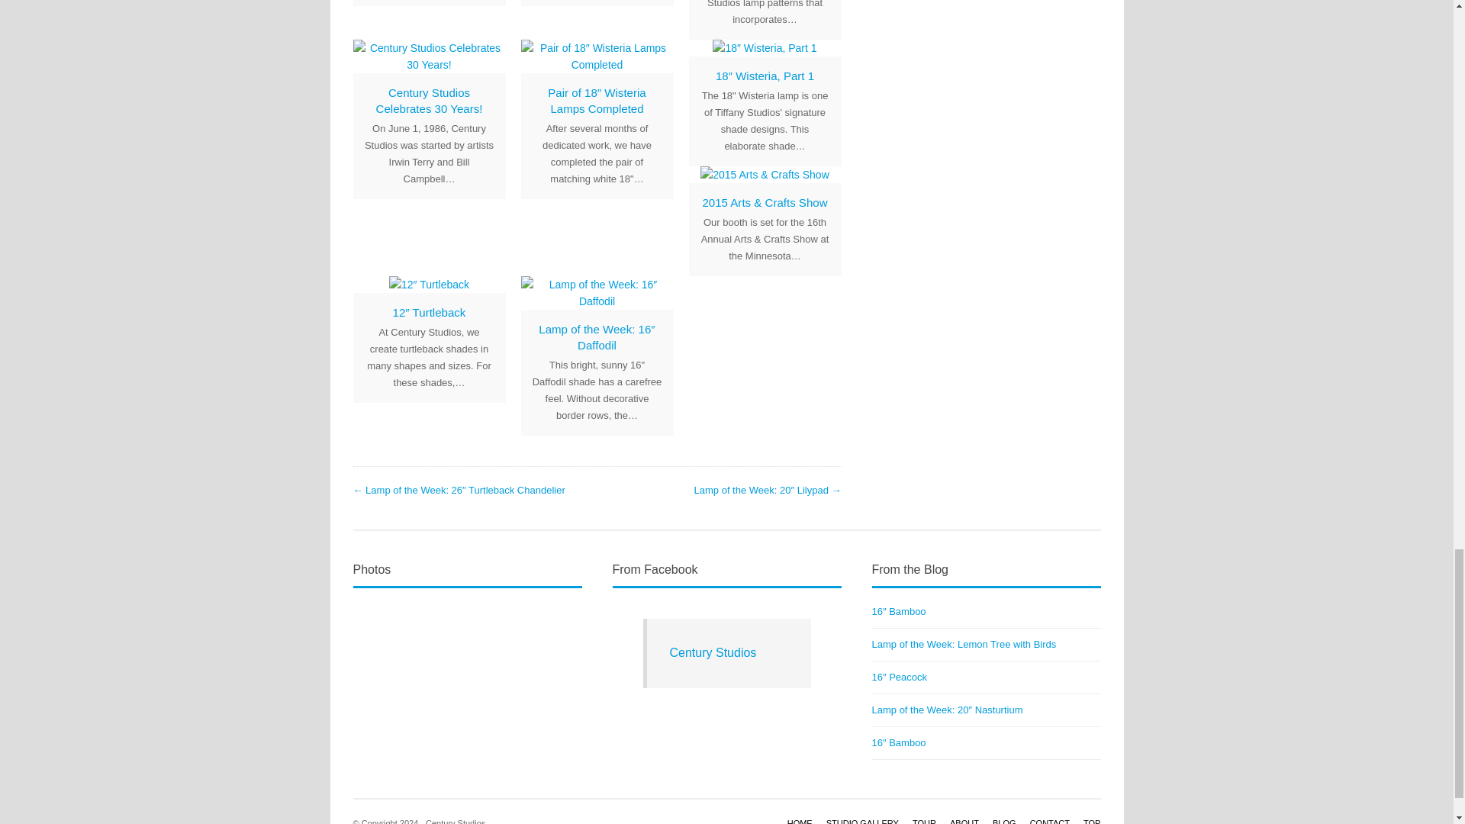 This screenshot has width=1465, height=824. I want to click on Century Studios Celebrates 30 Years!, so click(430, 101).